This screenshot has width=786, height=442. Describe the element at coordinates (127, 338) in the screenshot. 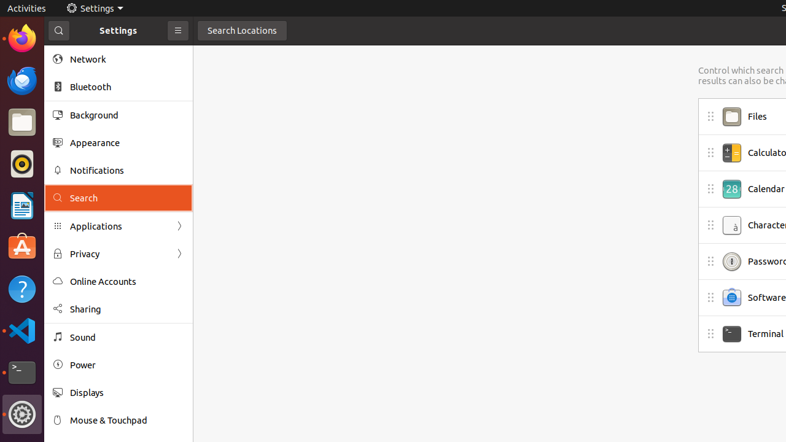

I see `Sound` at that location.